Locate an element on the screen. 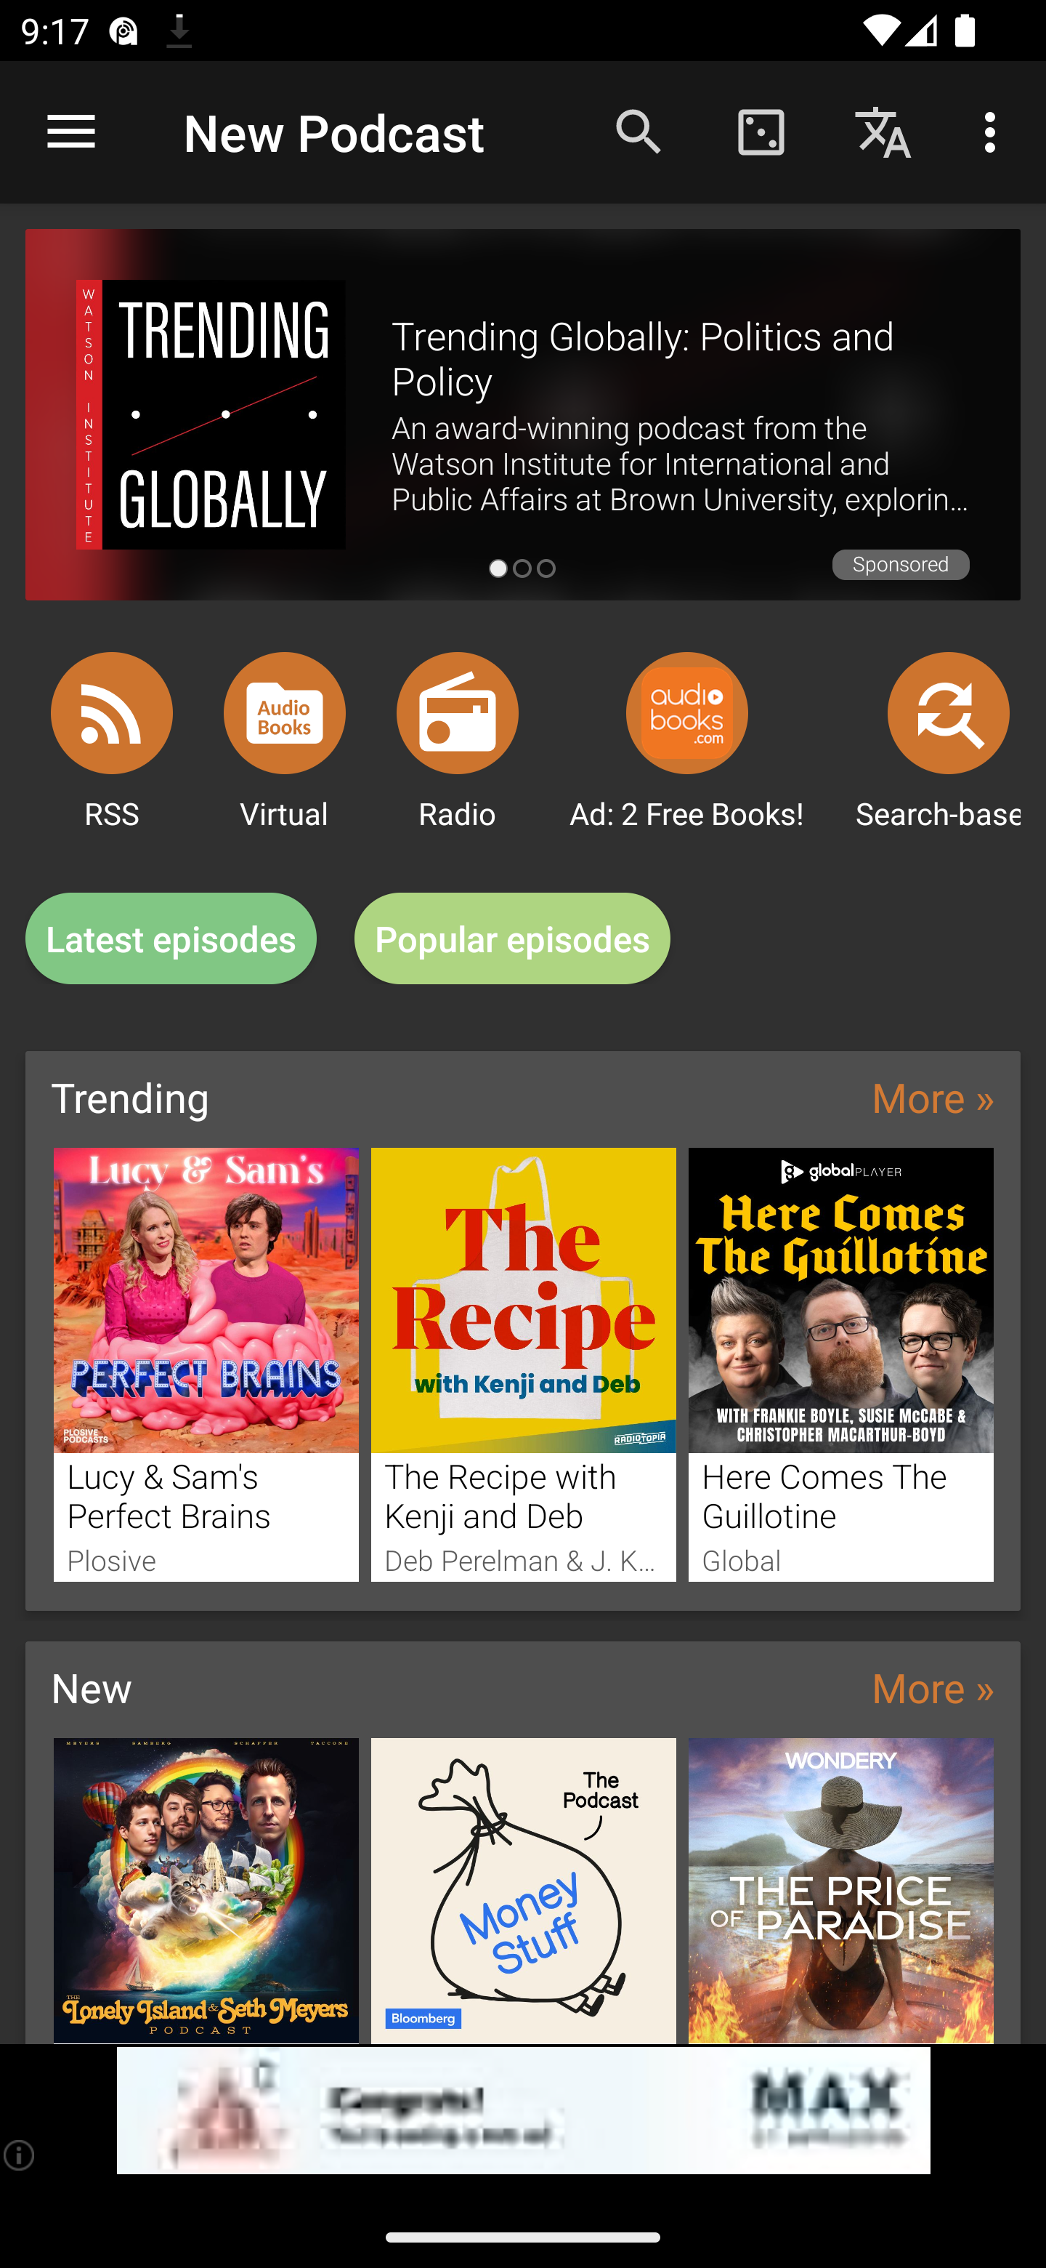 The width and height of the screenshot is (1046, 2268). RSS is located at coordinates (112, 712).